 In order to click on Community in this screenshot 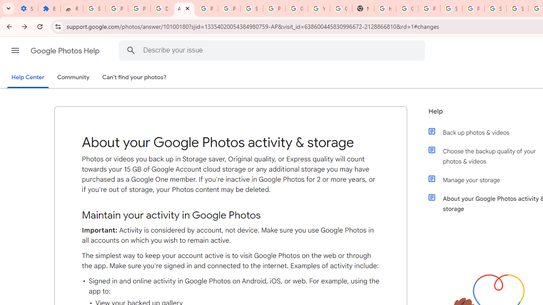, I will do `click(73, 78)`.